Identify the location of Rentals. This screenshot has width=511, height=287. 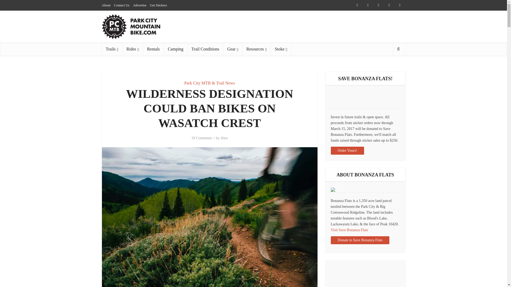
(153, 49).